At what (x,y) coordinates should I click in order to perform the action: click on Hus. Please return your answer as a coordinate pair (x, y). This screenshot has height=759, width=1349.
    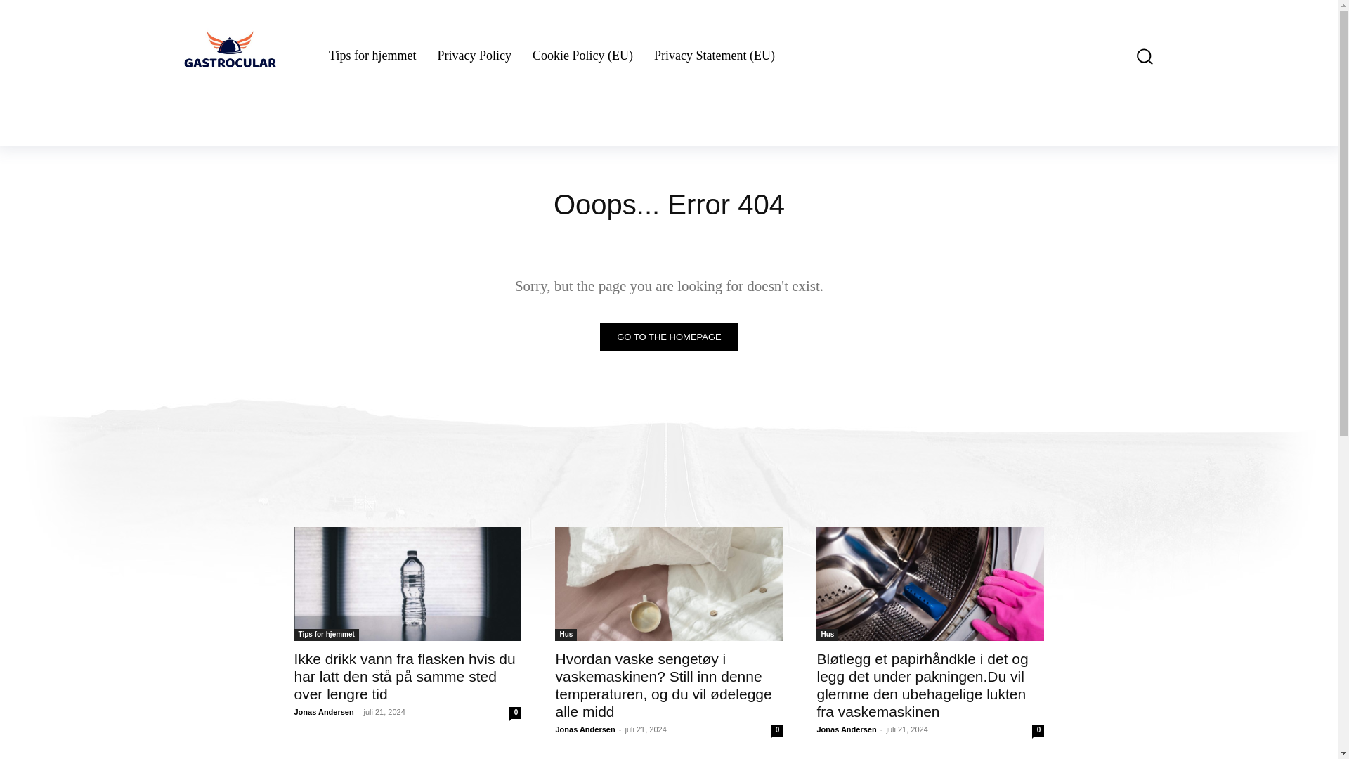
    Looking at the image, I should click on (566, 635).